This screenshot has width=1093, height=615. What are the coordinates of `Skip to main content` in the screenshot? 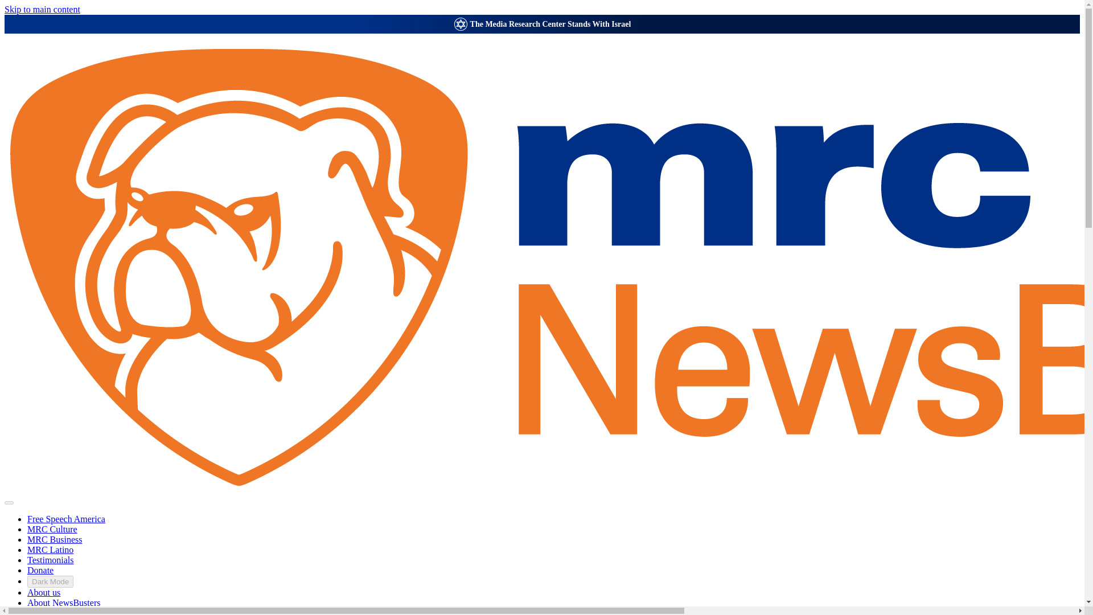 It's located at (42, 9).